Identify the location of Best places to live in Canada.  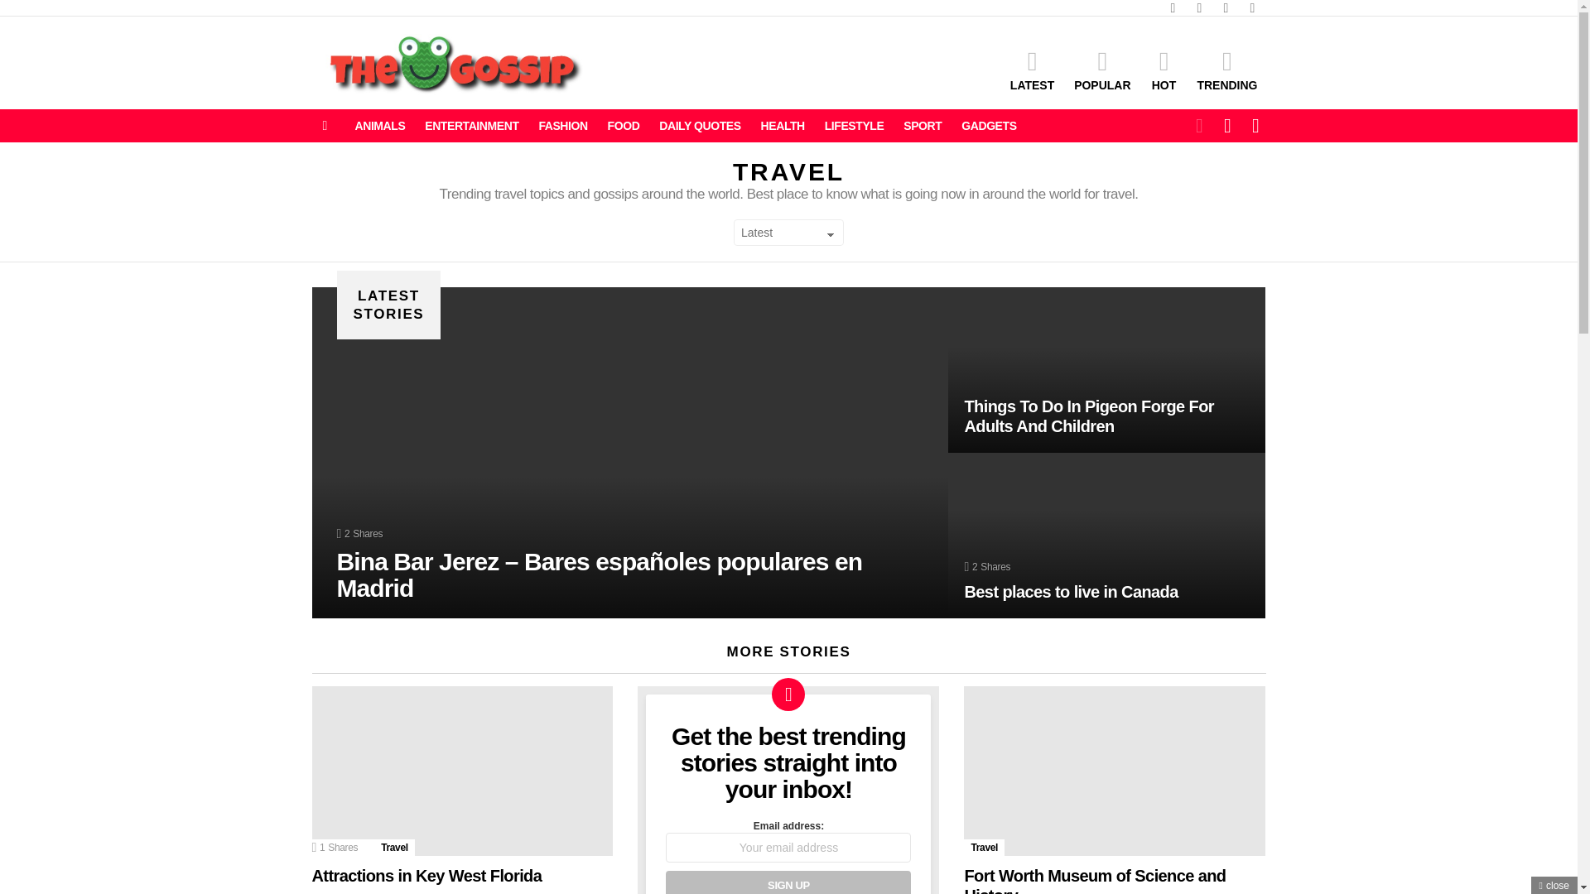
(1070, 591).